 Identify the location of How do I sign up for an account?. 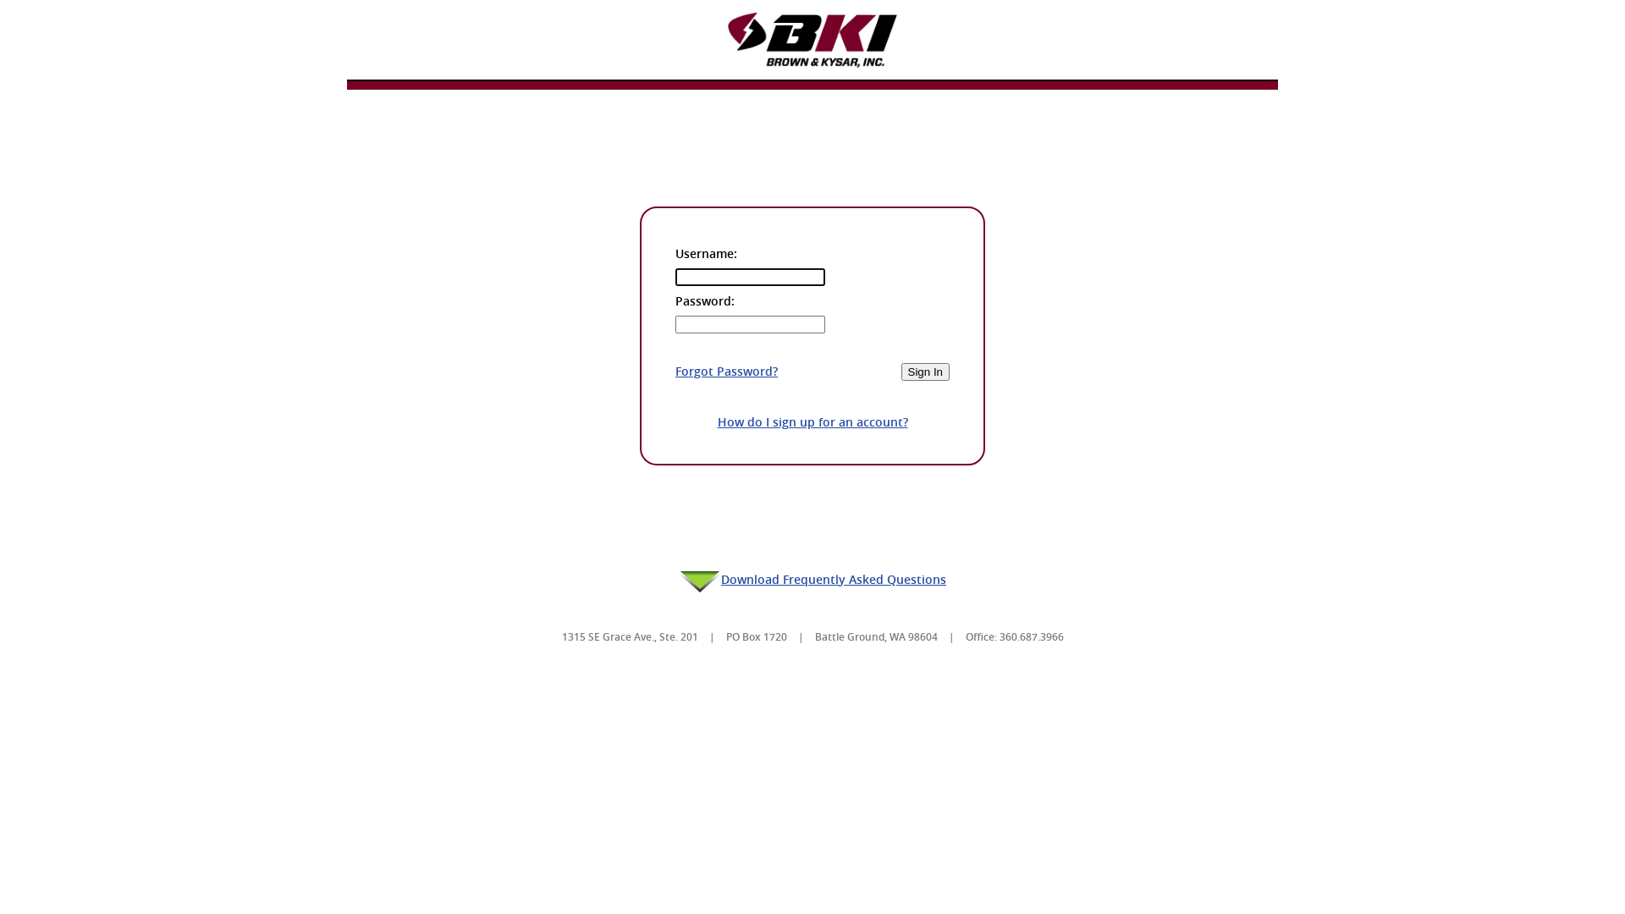
(812, 421).